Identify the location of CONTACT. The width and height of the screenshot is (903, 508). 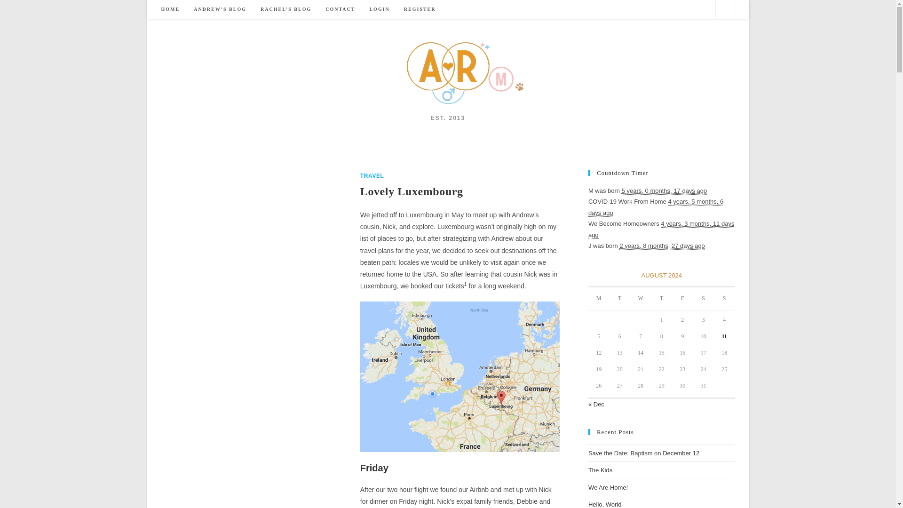
(340, 9).